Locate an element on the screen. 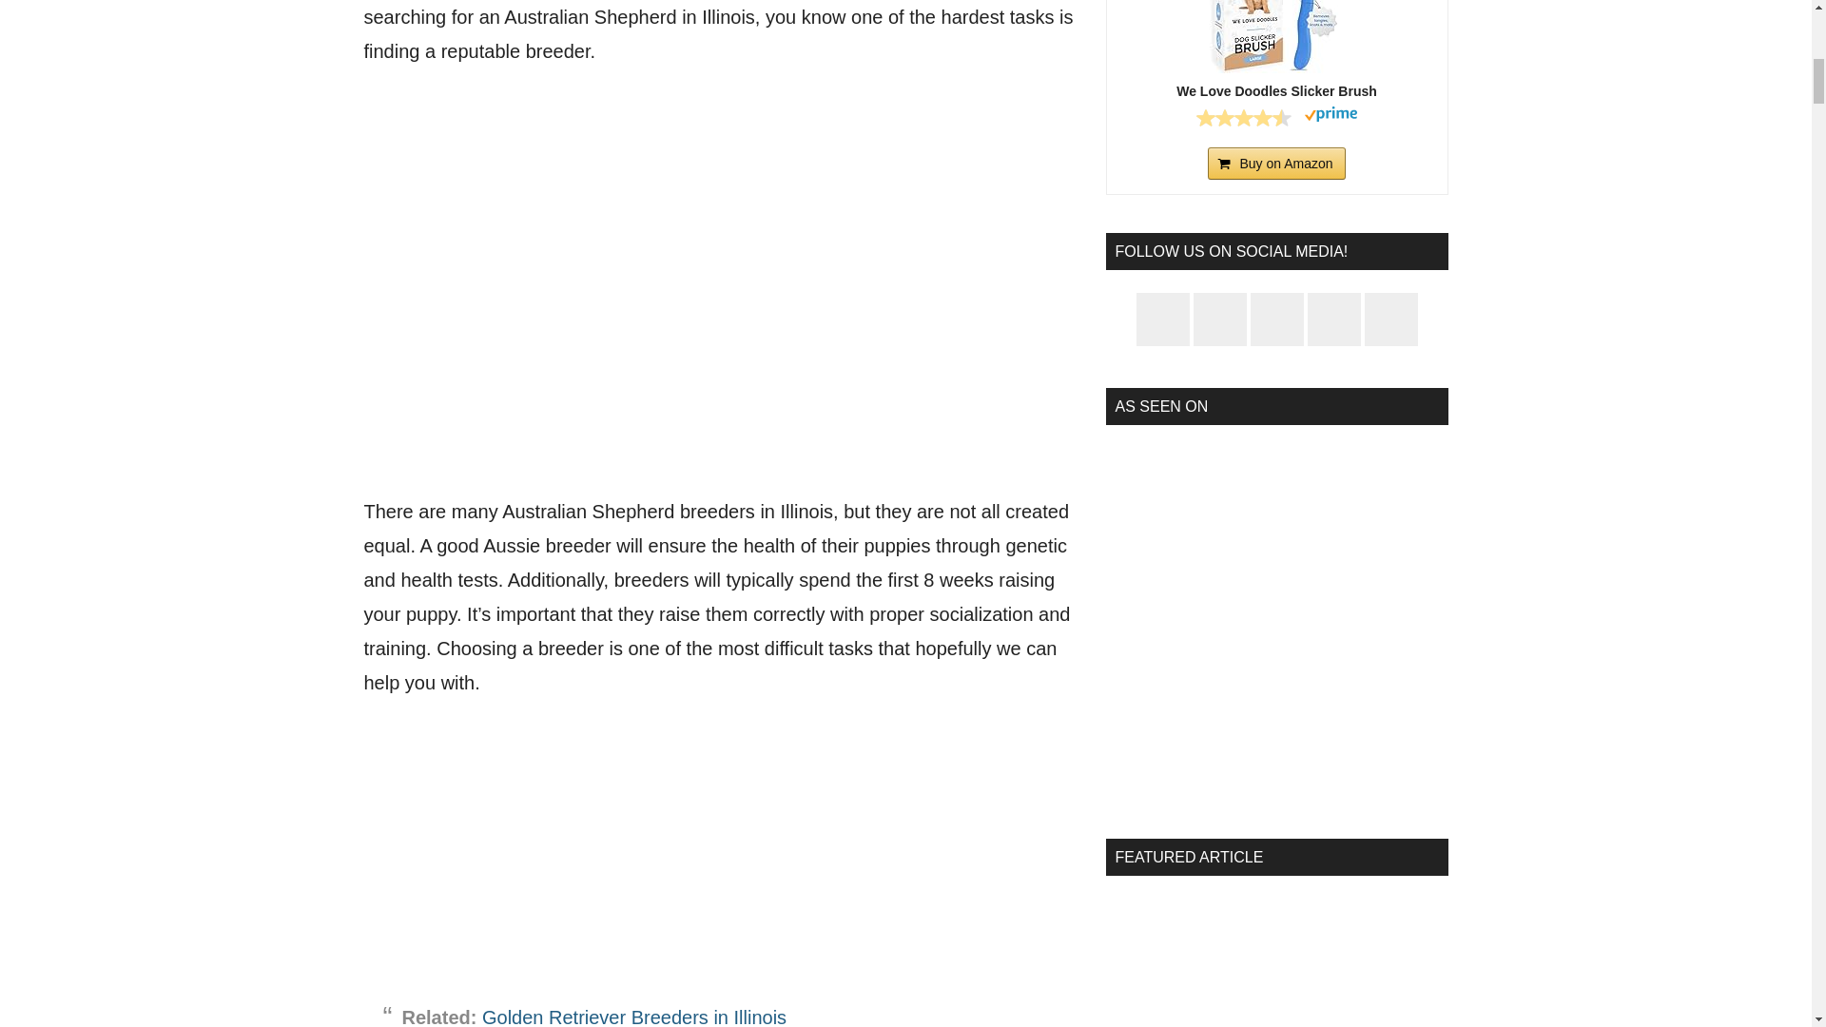  As Seen On is located at coordinates (1276, 618).